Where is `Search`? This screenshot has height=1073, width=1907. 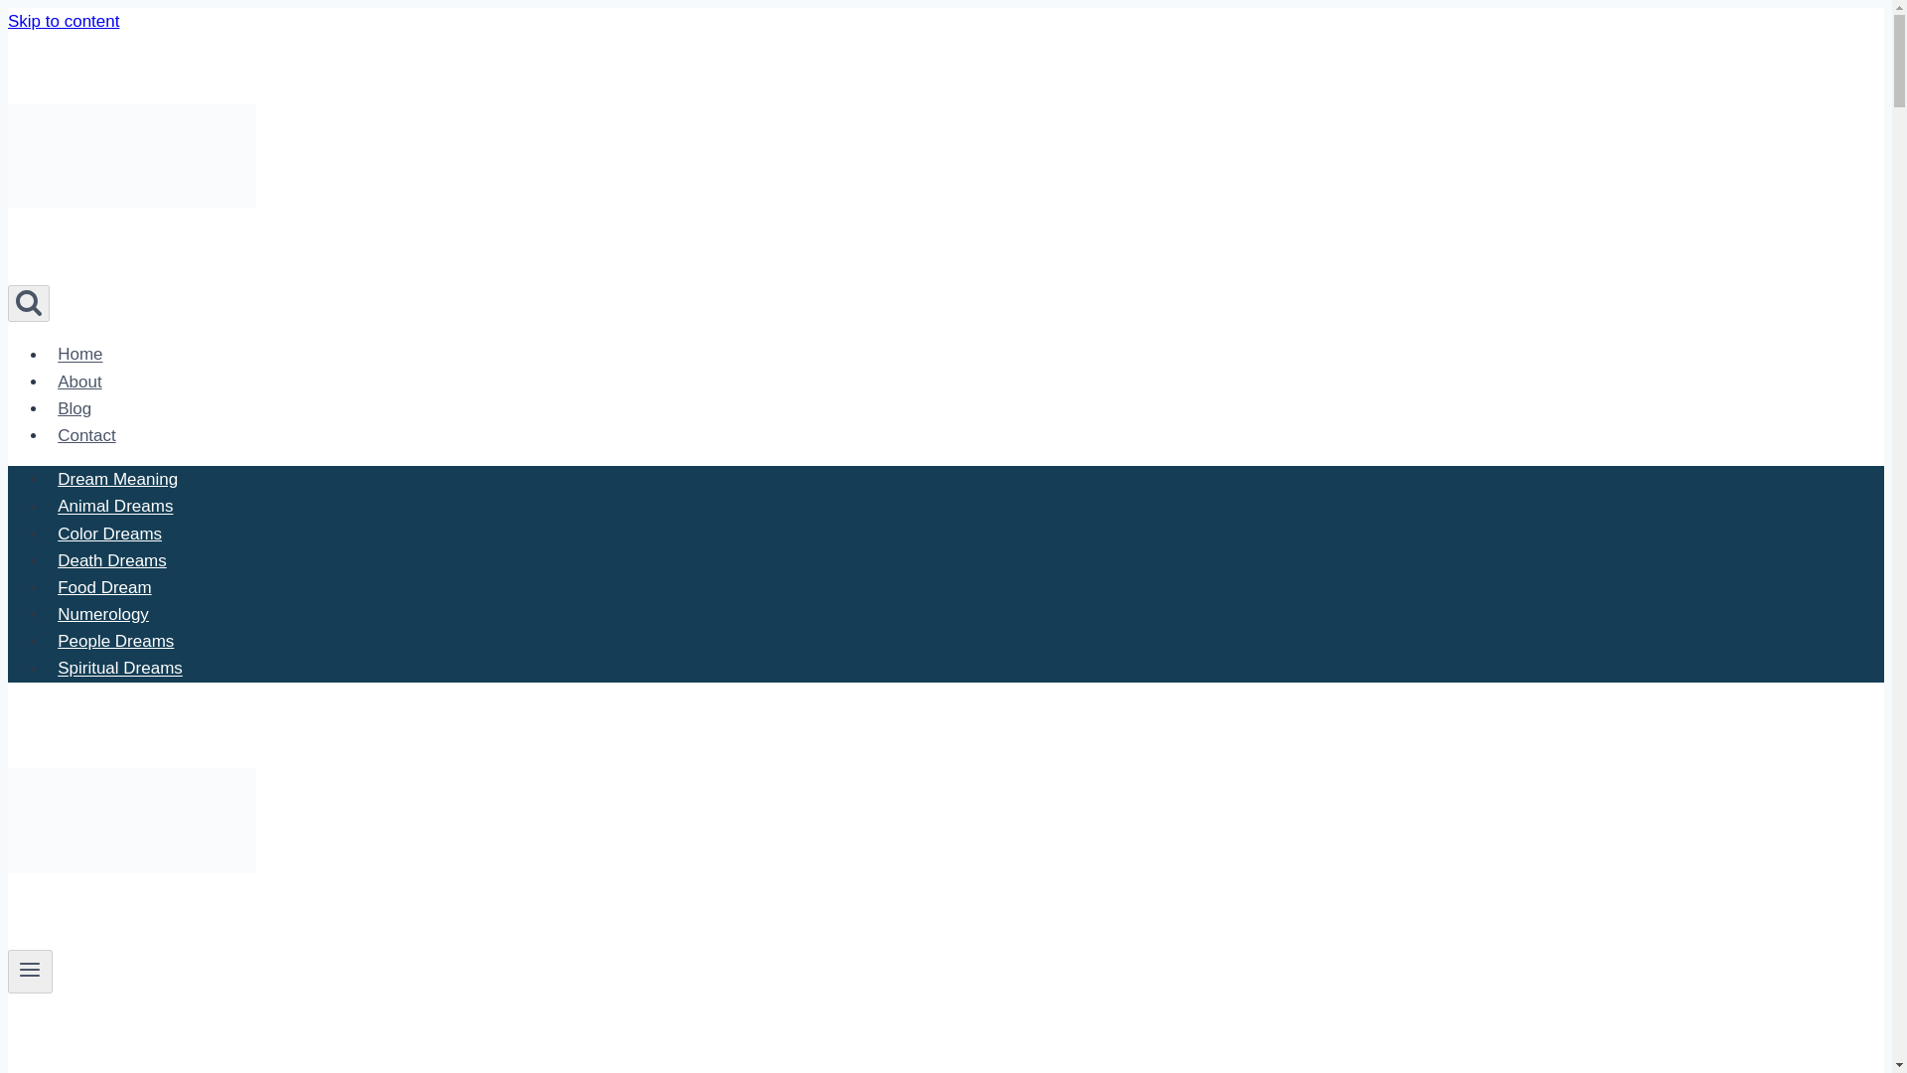
Search is located at coordinates (28, 302).